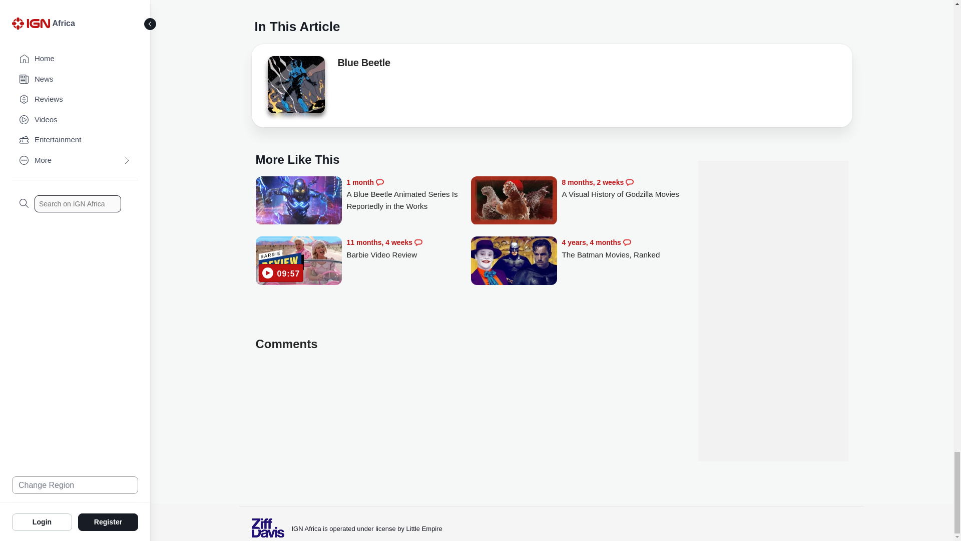  Describe the element at coordinates (624, 248) in the screenshot. I see `The Batman Movies, Ranked` at that location.